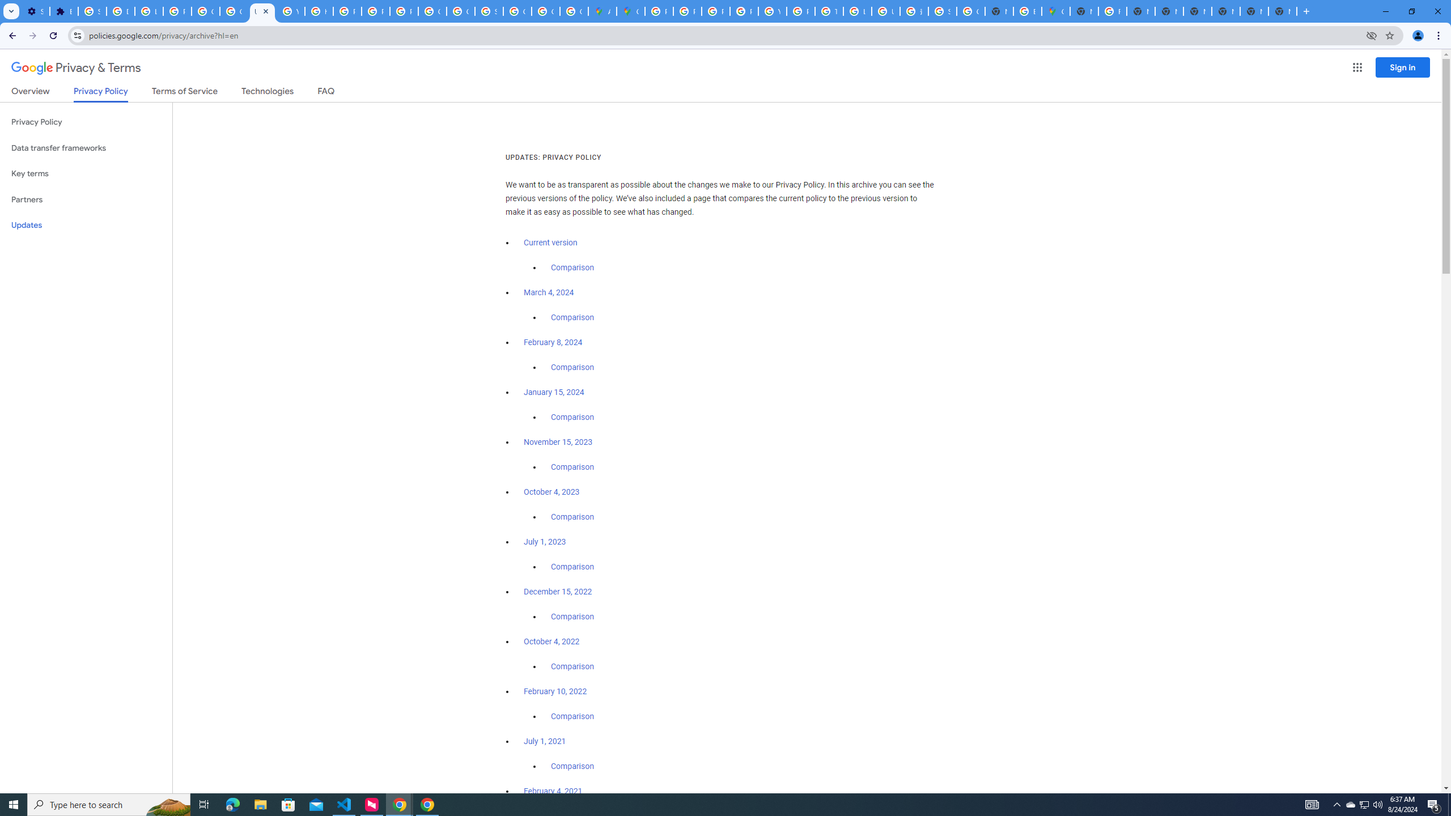 The height and width of the screenshot is (816, 1451). I want to click on Google Maps, so click(1055, 11).